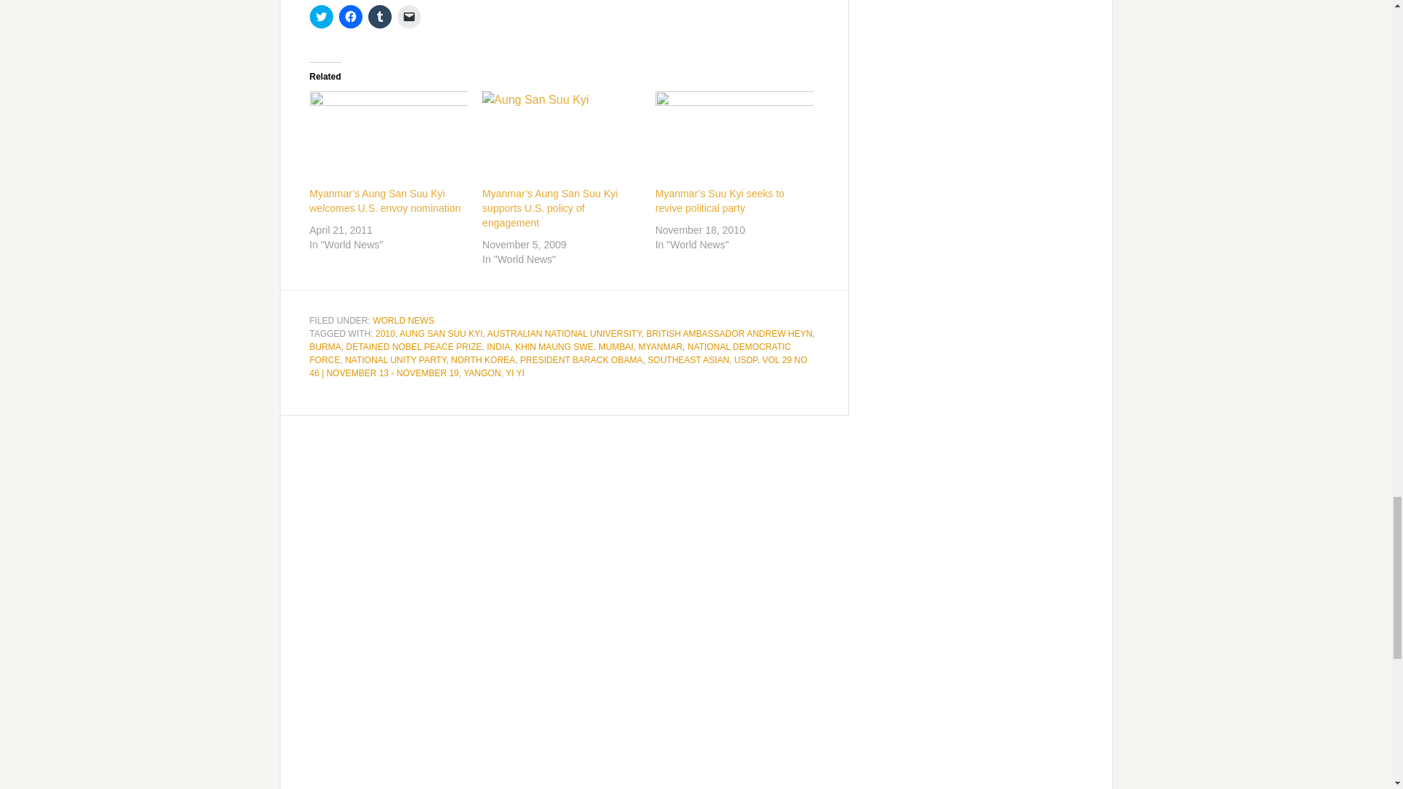  What do you see at coordinates (409, 16) in the screenshot?
I see `Click to email a link to a friend` at bounding box center [409, 16].